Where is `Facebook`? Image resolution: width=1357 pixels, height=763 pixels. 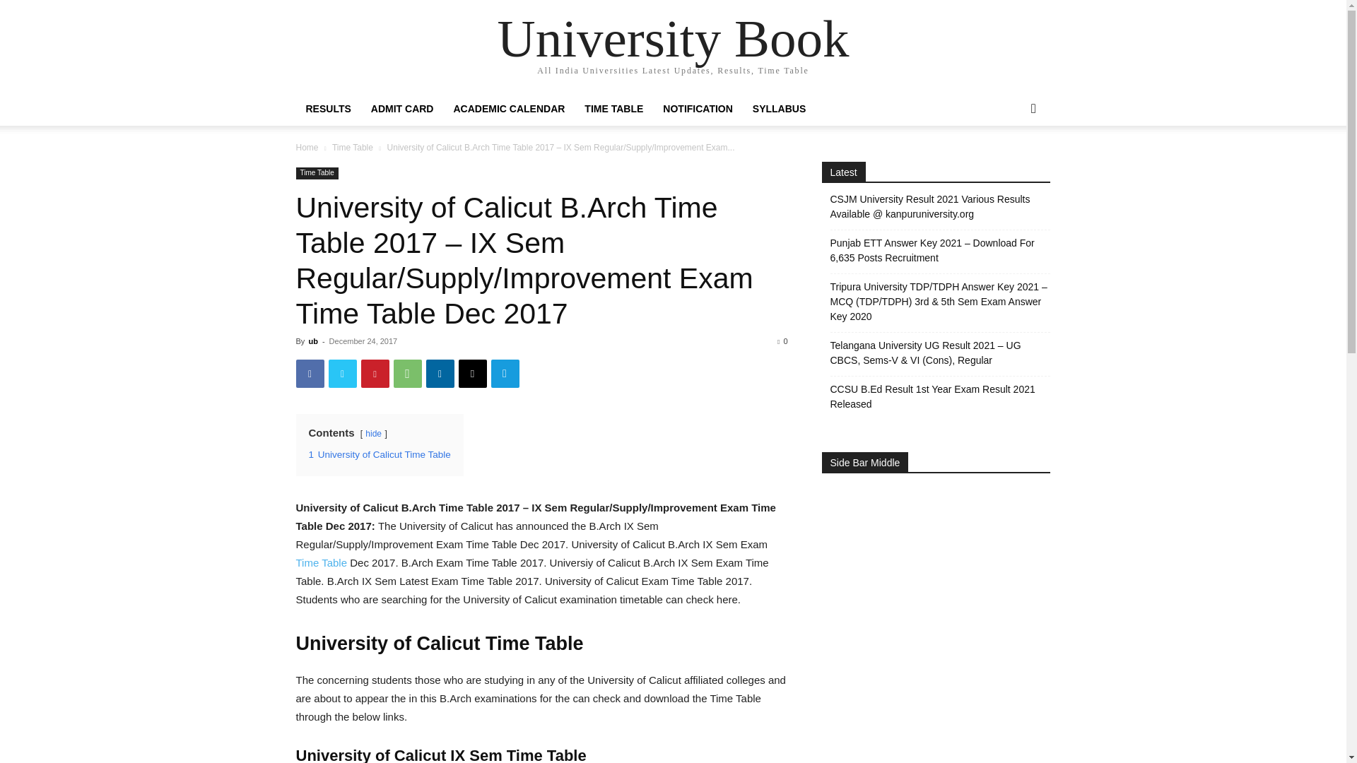
Facebook is located at coordinates (310, 373).